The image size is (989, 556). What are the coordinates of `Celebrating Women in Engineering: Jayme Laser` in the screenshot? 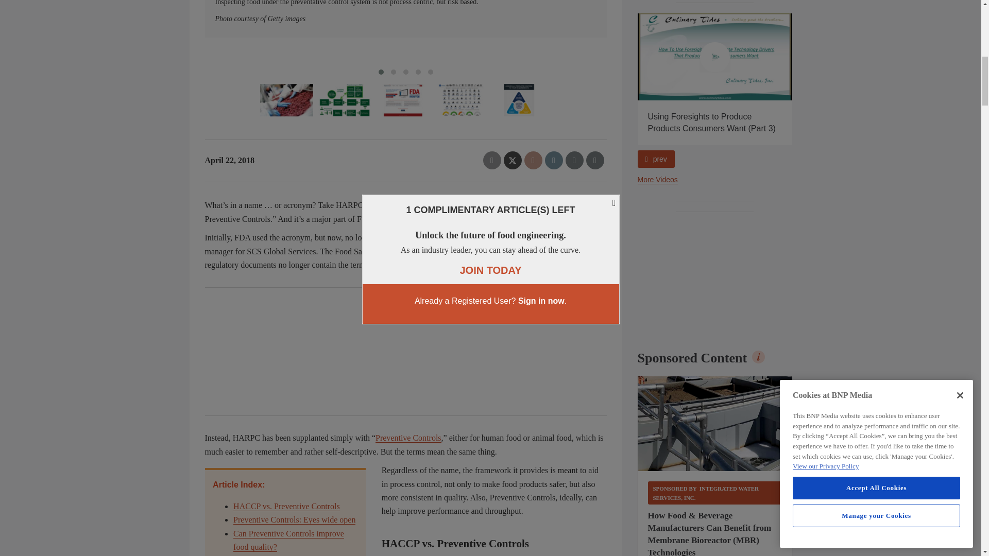 It's located at (560, 57).